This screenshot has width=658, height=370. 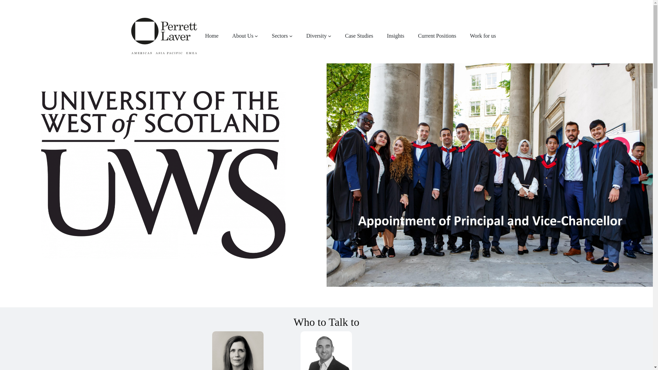 I want to click on Work for us, so click(x=483, y=36).